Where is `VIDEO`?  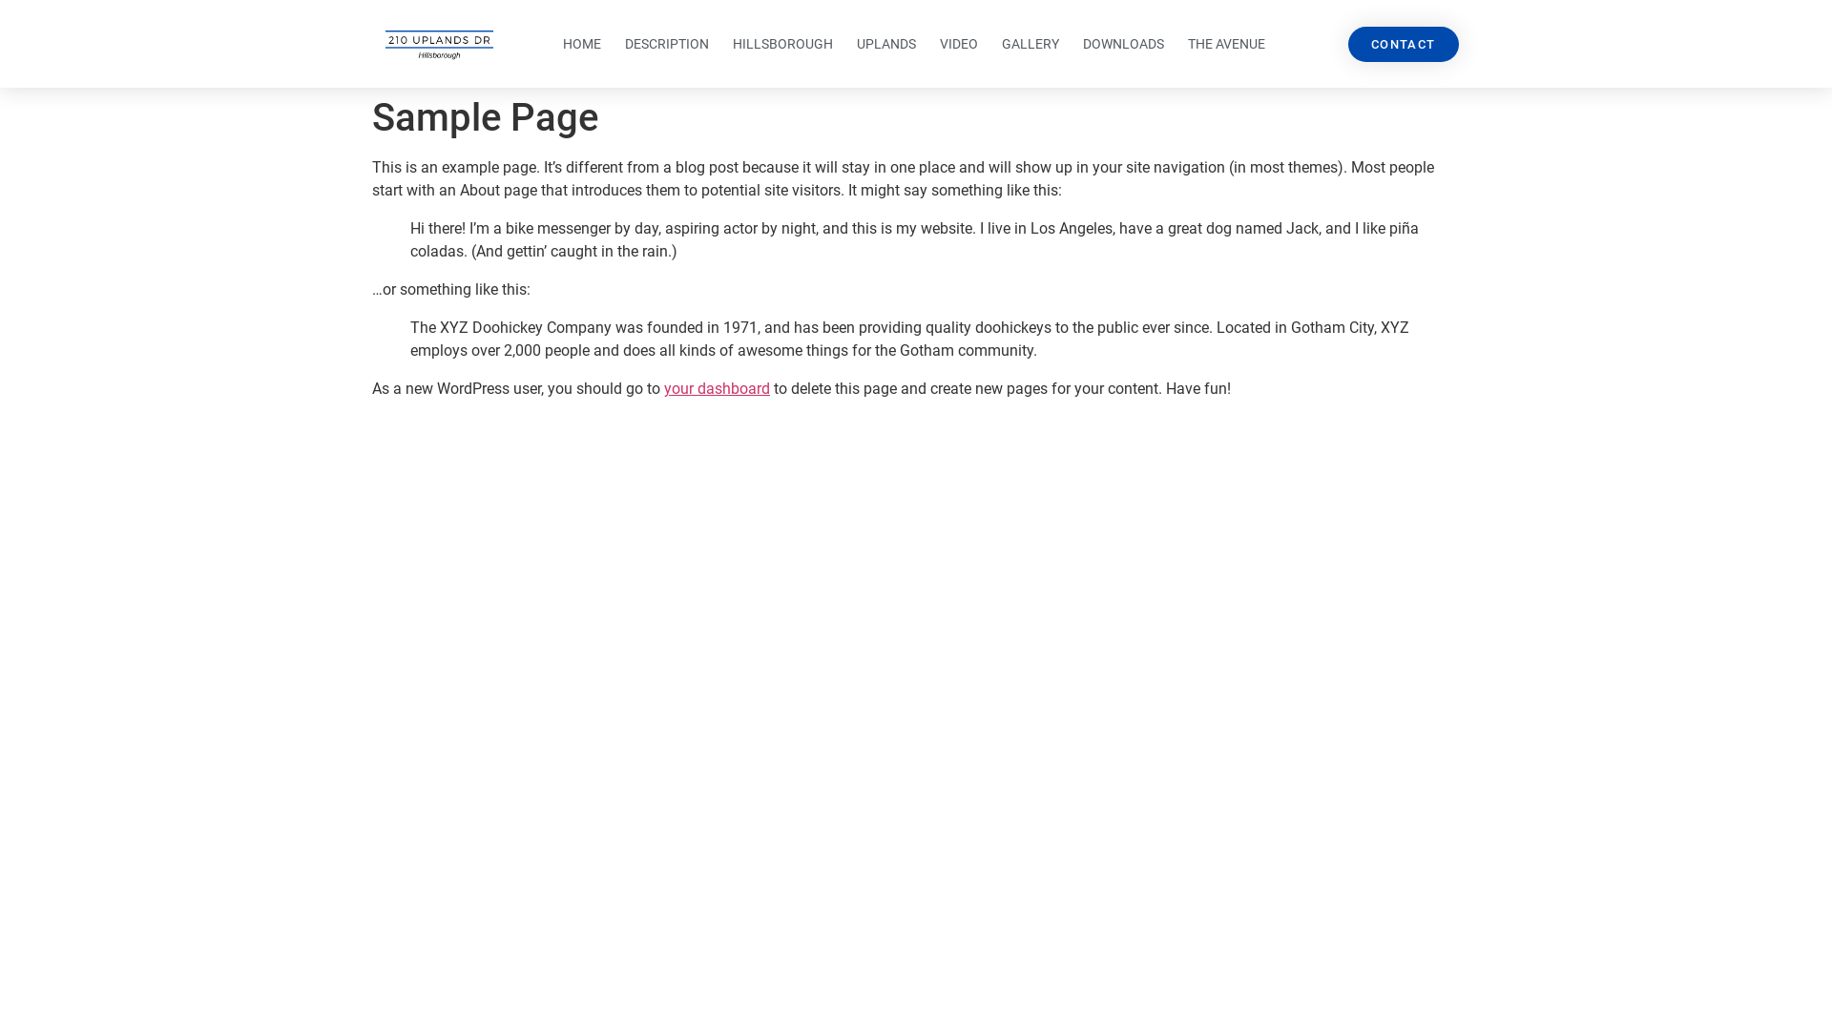
VIDEO is located at coordinates (958, 44).